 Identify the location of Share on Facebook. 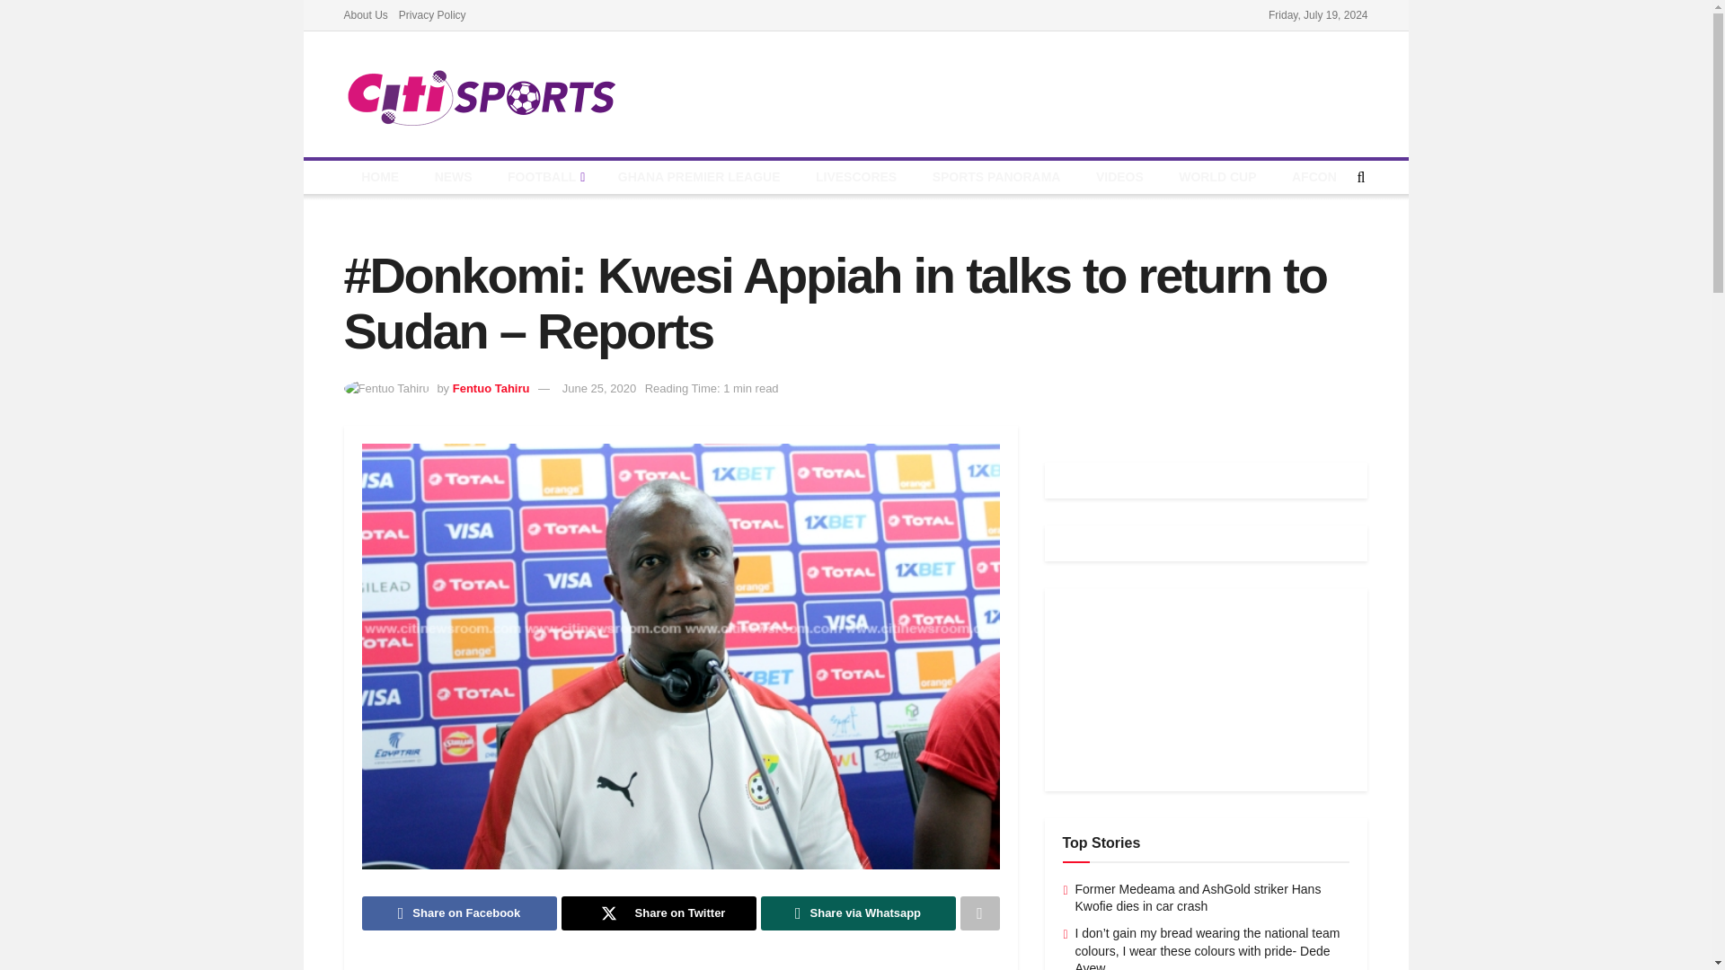
(458, 913).